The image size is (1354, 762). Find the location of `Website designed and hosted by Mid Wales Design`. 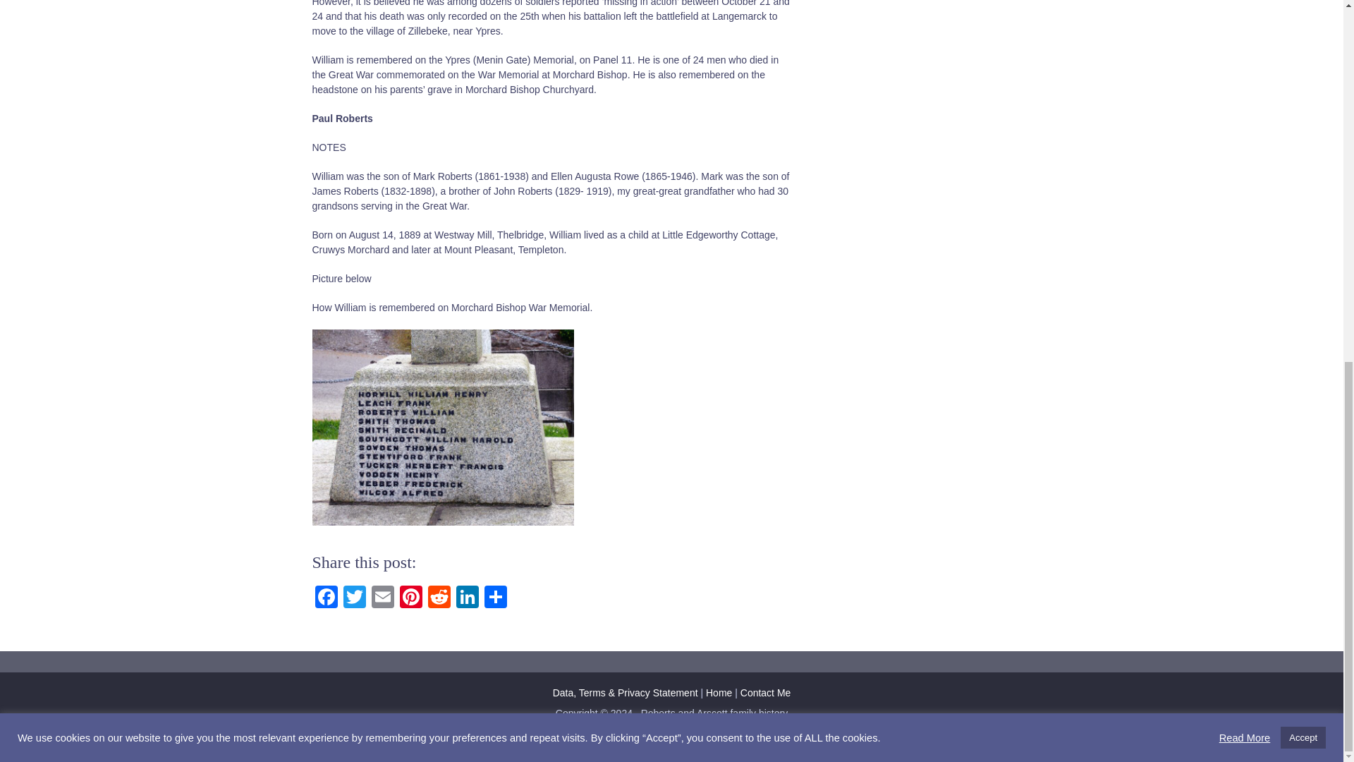

Website designed and hosted by Mid Wales Design is located at coordinates (671, 726).